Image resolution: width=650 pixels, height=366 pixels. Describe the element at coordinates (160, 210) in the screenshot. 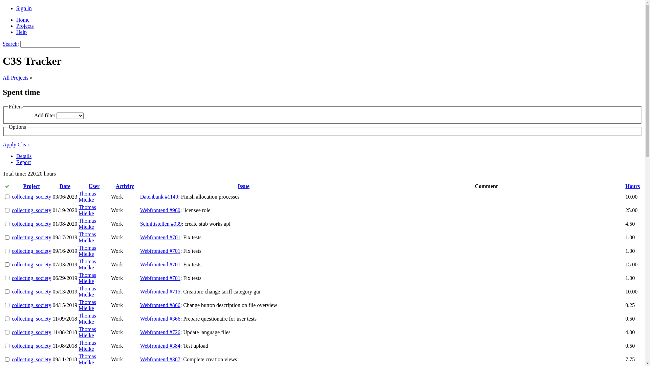

I see `Webfrontend #960` at that location.